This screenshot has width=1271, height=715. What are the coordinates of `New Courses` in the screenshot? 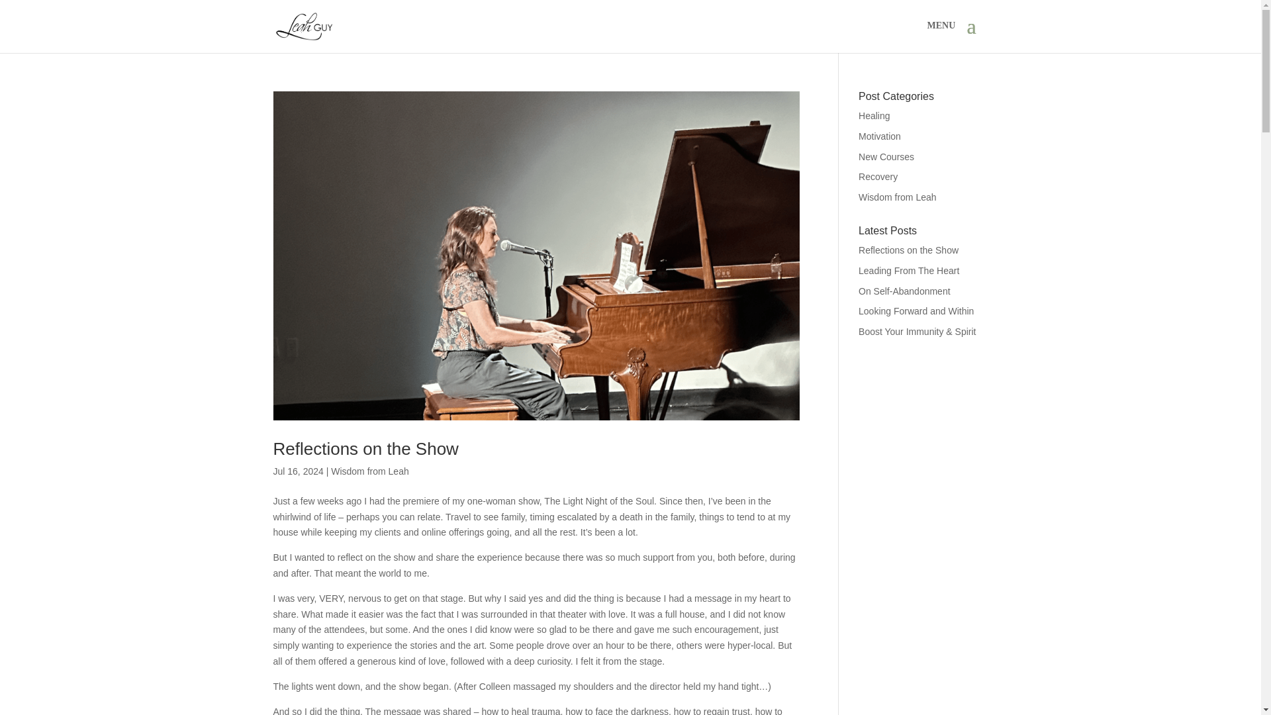 It's located at (886, 156).